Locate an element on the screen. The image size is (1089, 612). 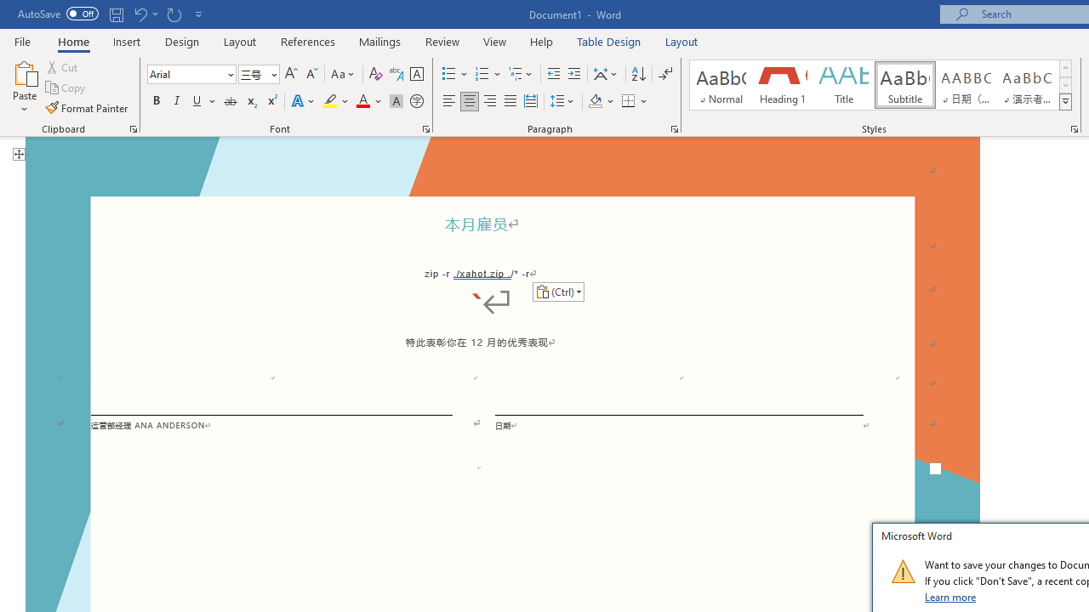
Bullets is located at coordinates (449, 75).